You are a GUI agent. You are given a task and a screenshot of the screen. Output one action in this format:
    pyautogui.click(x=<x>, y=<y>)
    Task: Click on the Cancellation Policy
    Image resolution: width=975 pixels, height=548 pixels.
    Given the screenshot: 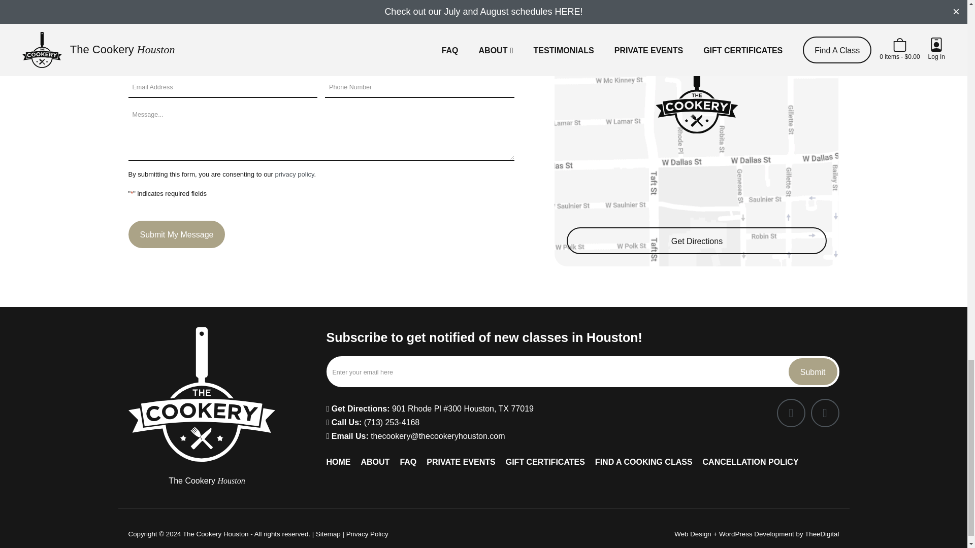 What is the action you would take?
    pyautogui.click(x=376, y=9)
    